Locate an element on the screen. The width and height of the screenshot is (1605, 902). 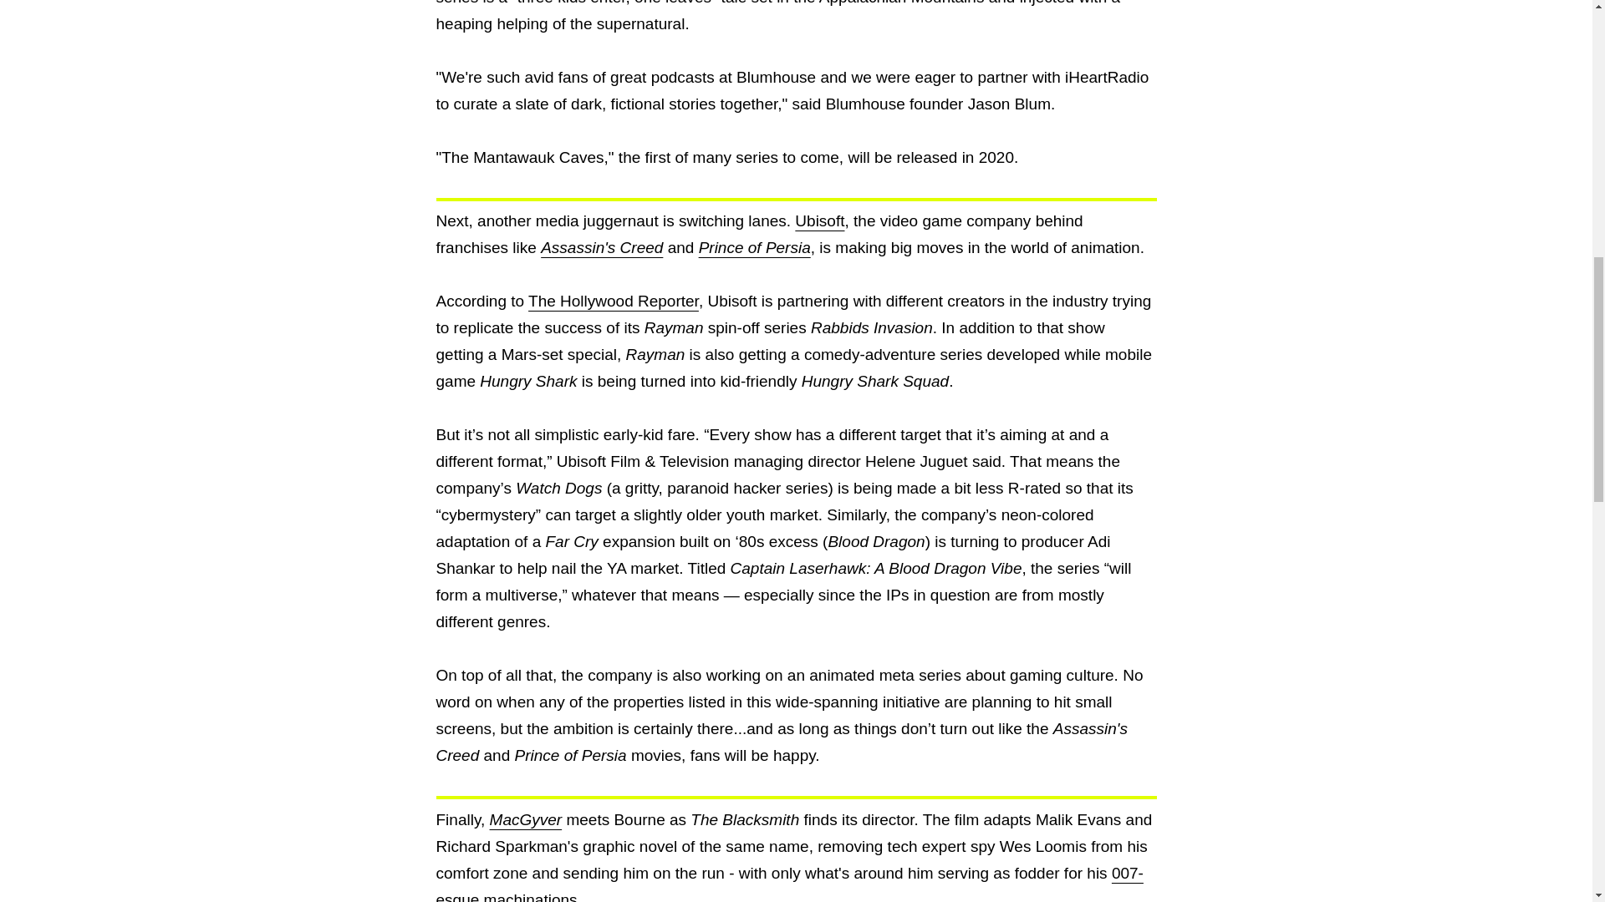
Prince of Persia is located at coordinates (754, 247).